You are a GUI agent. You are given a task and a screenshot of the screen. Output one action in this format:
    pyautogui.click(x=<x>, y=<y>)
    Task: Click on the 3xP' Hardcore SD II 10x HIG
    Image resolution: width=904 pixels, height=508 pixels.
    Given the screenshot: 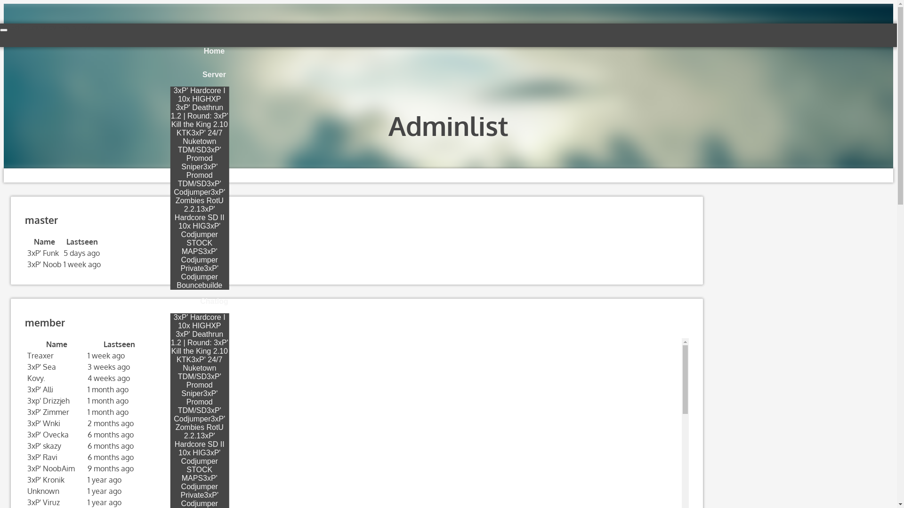 What is the action you would take?
    pyautogui.click(x=200, y=217)
    